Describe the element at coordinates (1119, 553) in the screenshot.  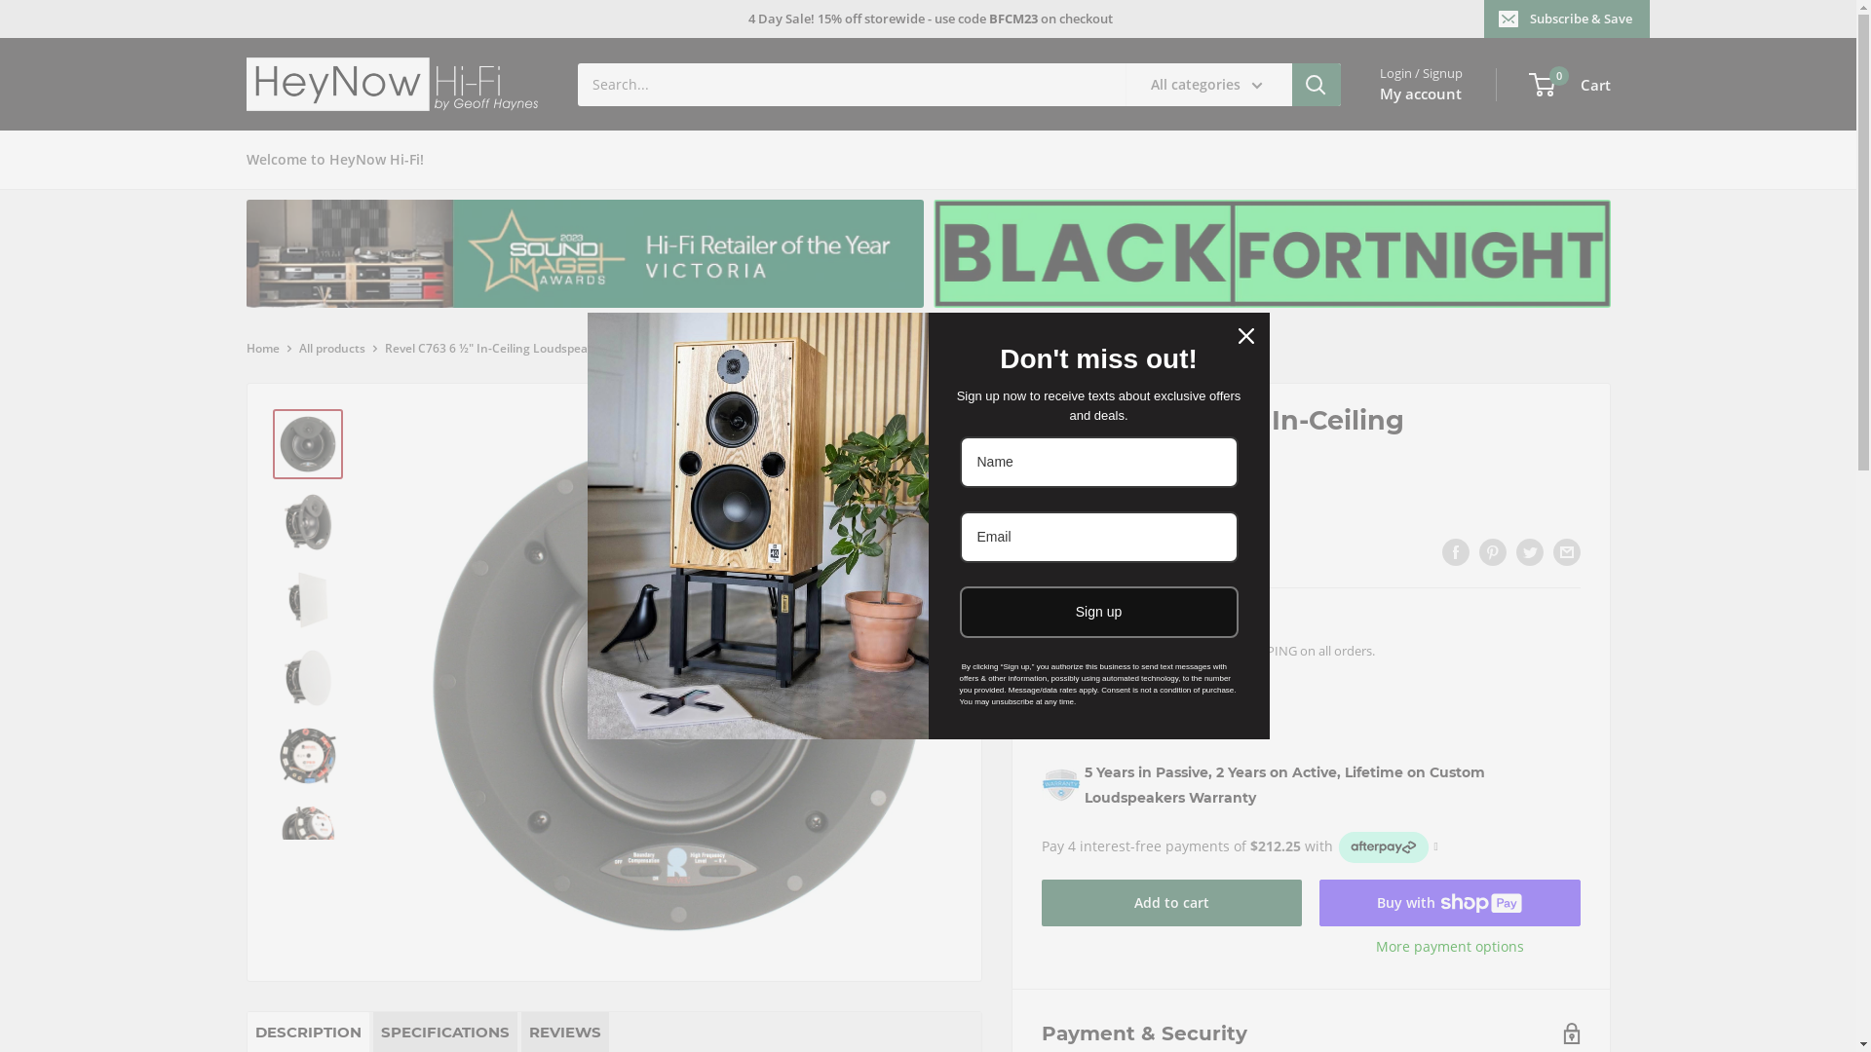
I see `No reviews` at that location.